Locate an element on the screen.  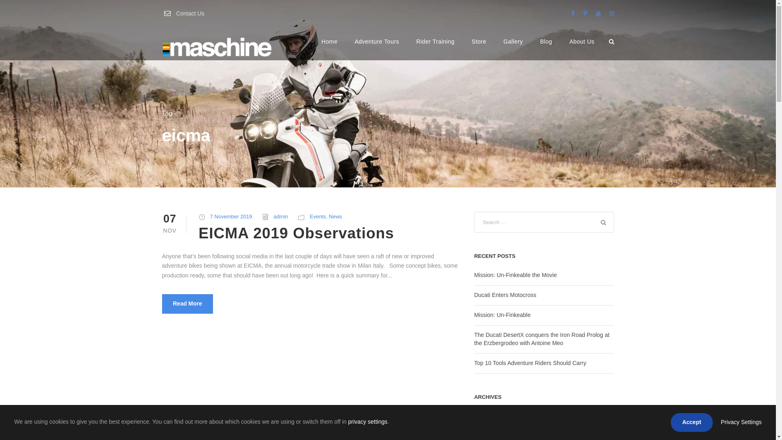
EICMA 2019 Observations is located at coordinates (297, 233).